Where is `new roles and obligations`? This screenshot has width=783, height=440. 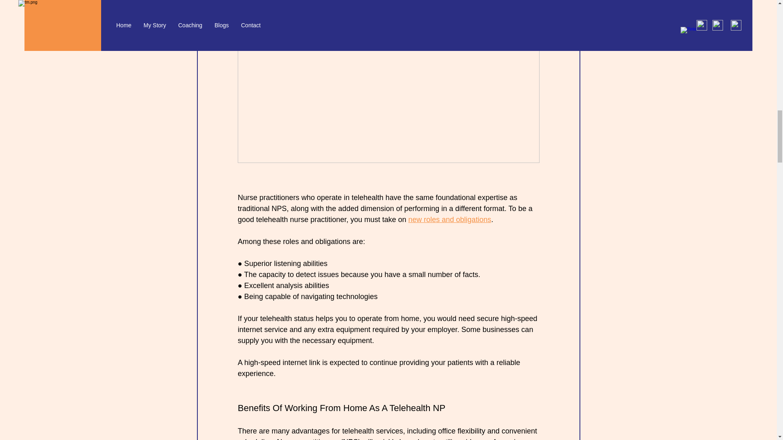 new roles and obligations is located at coordinates (449, 219).